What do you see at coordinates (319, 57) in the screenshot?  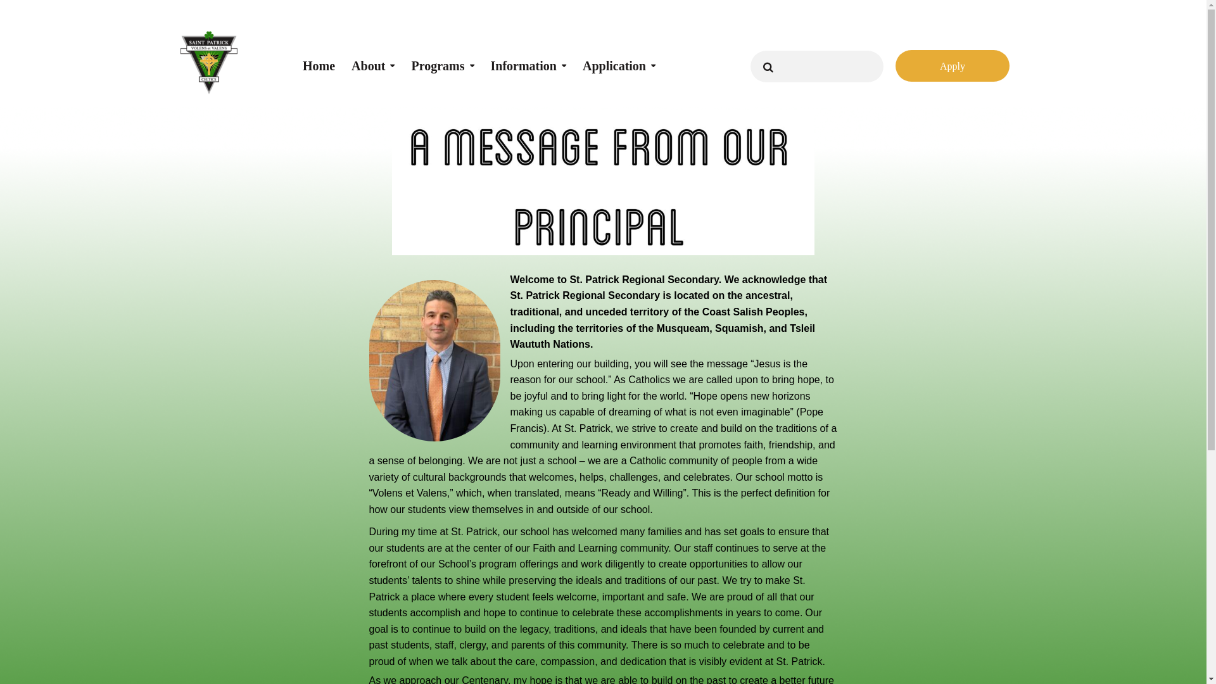 I see `Home` at bounding box center [319, 57].